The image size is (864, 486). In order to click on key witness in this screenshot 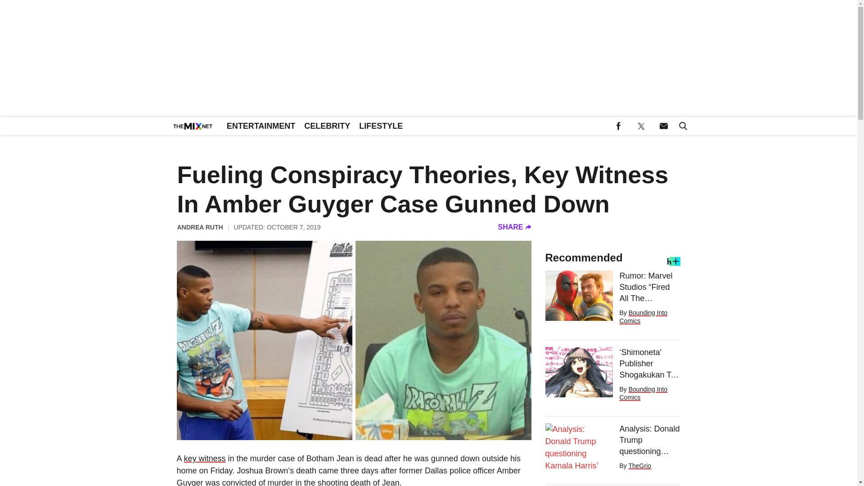, I will do `click(204, 458)`.